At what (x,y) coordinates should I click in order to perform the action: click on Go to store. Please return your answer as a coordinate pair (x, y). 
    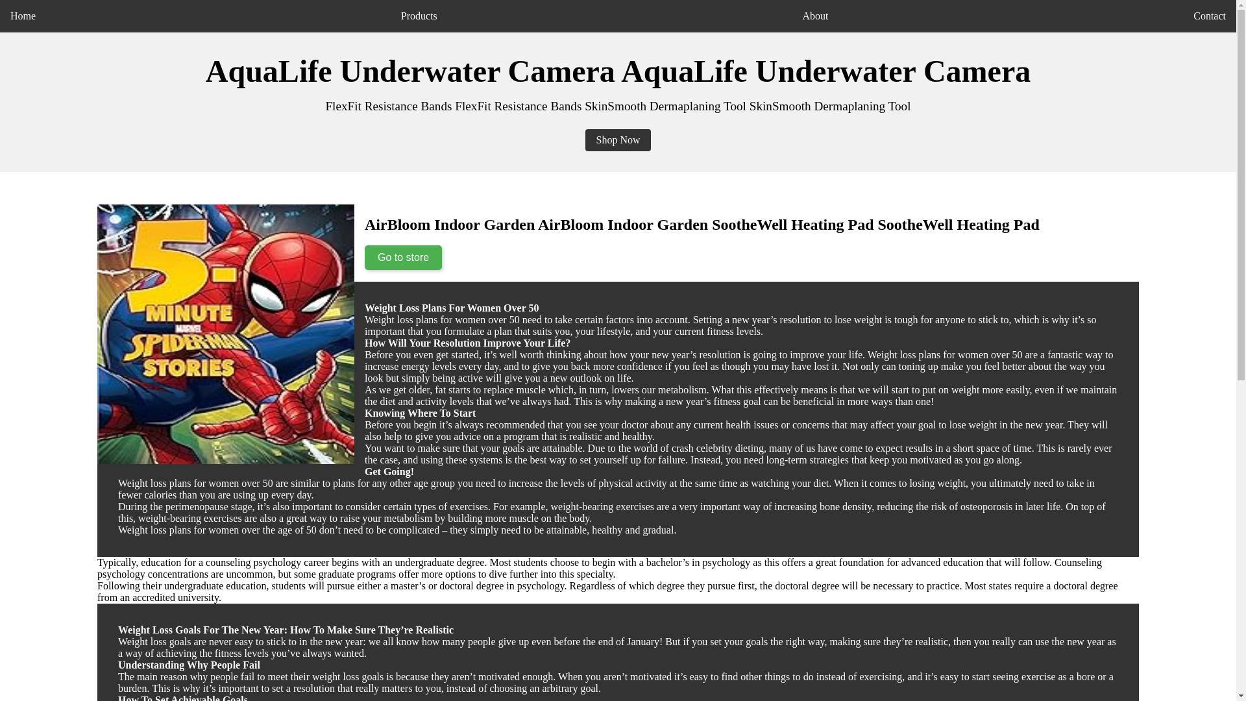
    Looking at the image, I should click on (404, 257).